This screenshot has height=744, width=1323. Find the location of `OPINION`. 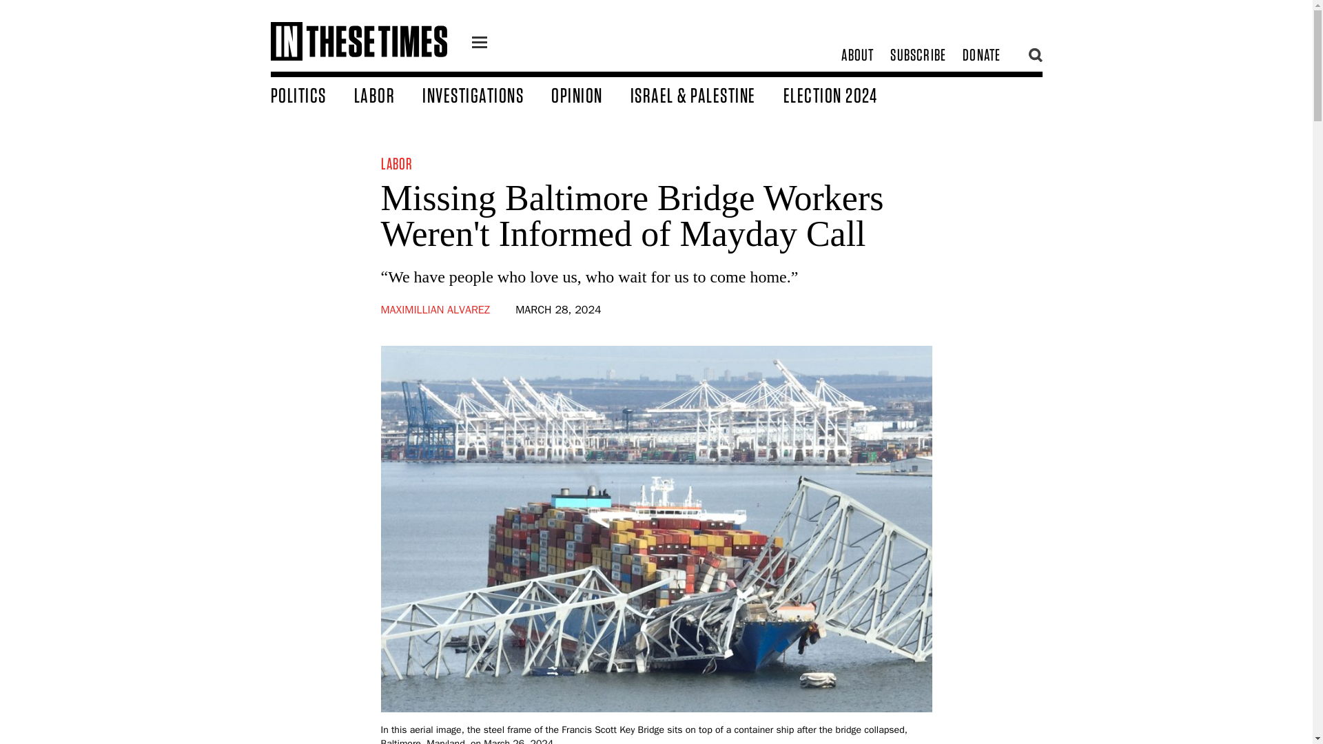

OPINION is located at coordinates (591, 94).